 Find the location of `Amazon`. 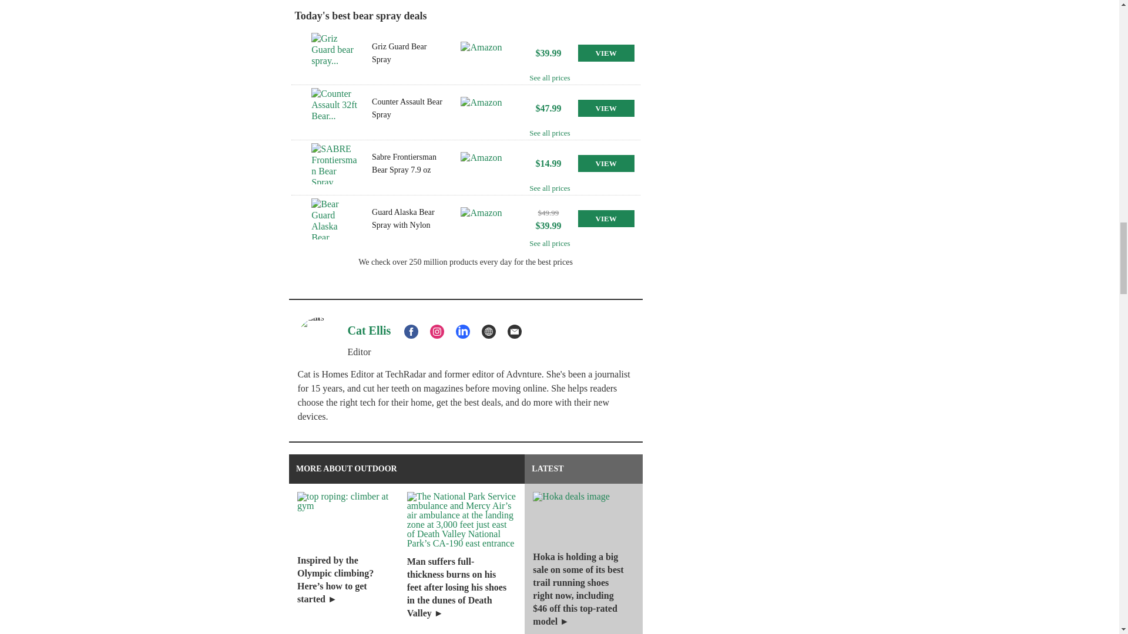

Amazon is located at coordinates (484, 164).